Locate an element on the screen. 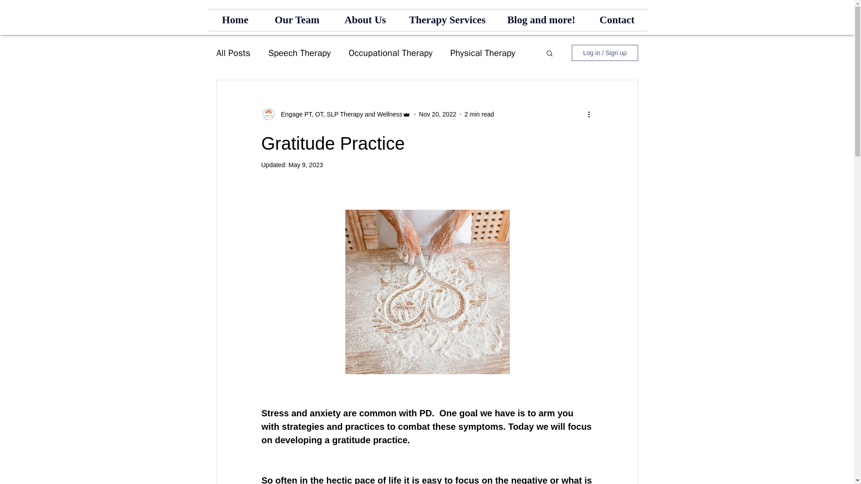 Image resolution: width=861 pixels, height=484 pixels. Therapy Services is located at coordinates (447, 20).